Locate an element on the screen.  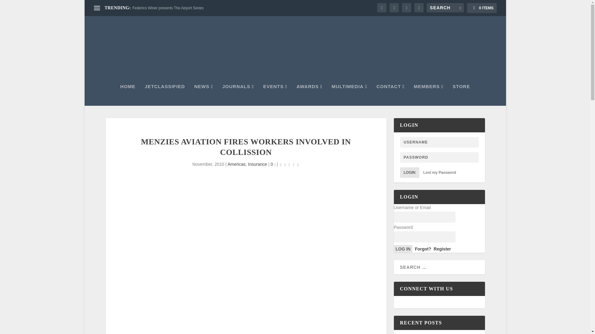
JETCLASSIFIED is located at coordinates (165, 95).